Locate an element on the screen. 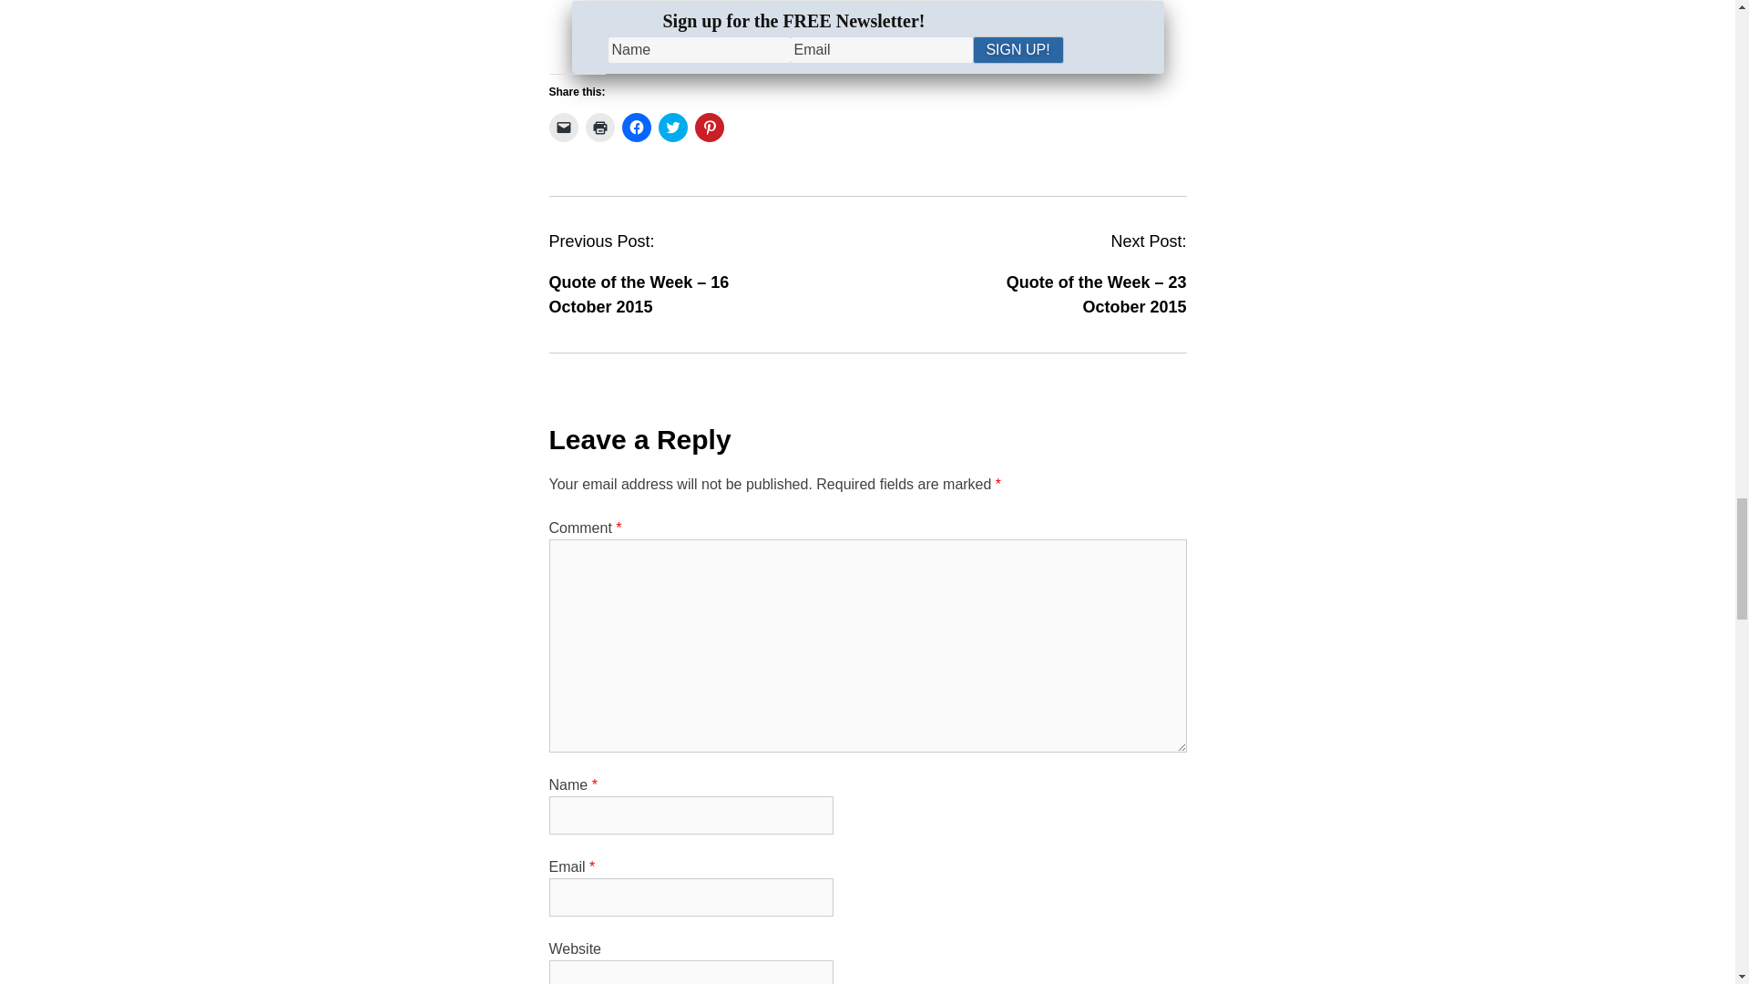  Click to email a link to a friend is located at coordinates (563, 128).